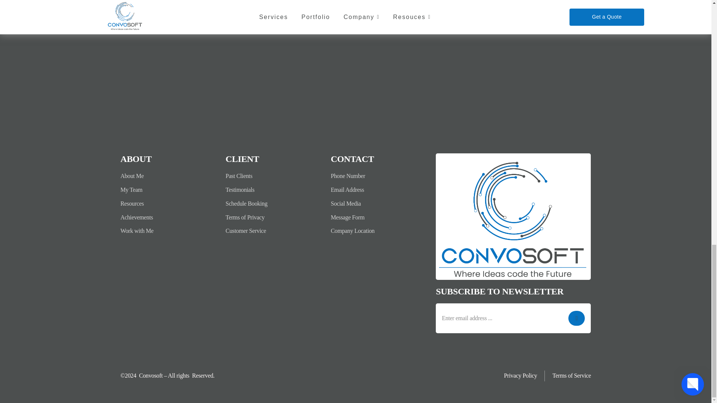 The image size is (717, 403). Describe the element at coordinates (169, 231) in the screenshot. I see `Work with Me` at that location.